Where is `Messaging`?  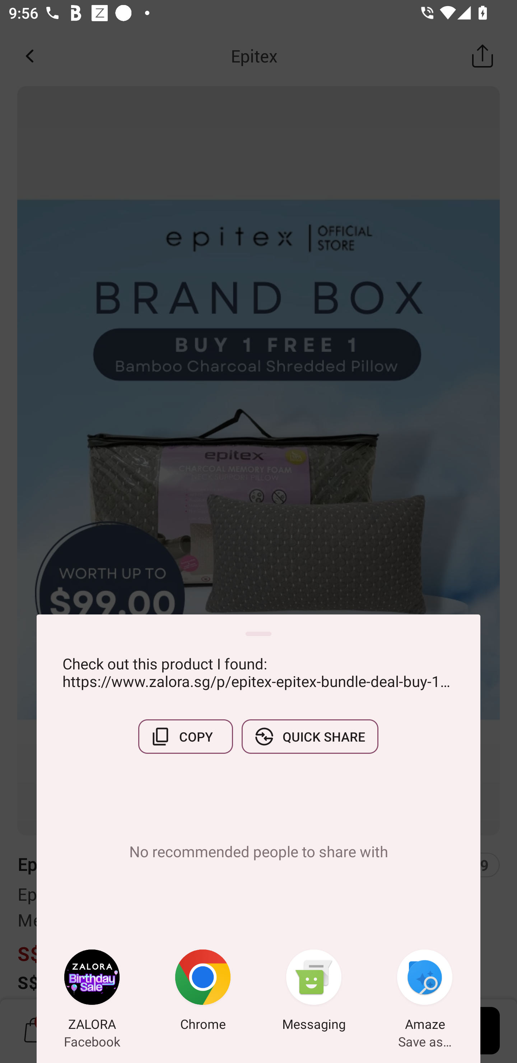
Messaging is located at coordinates (314, 992).